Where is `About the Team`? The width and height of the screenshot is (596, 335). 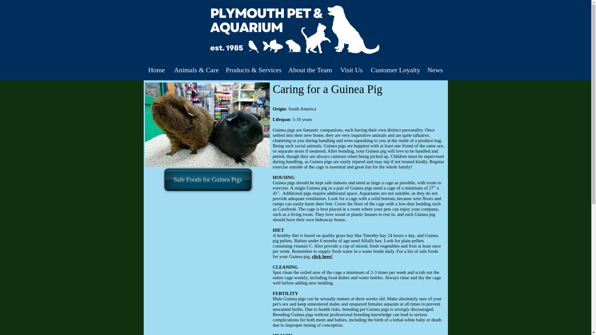
About the Team is located at coordinates (310, 70).